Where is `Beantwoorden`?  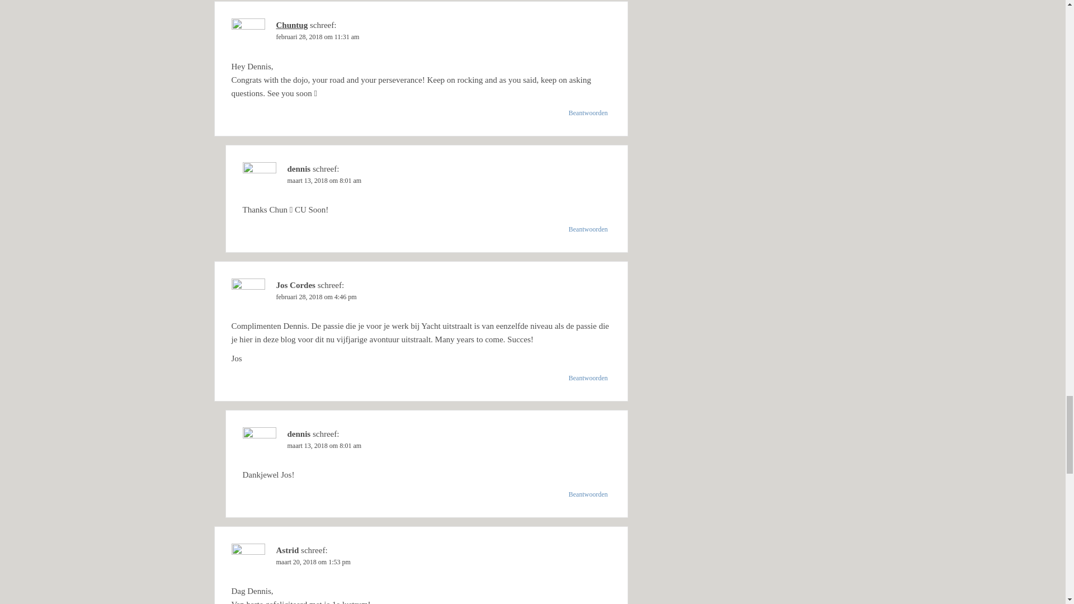 Beantwoorden is located at coordinates (588, 113).